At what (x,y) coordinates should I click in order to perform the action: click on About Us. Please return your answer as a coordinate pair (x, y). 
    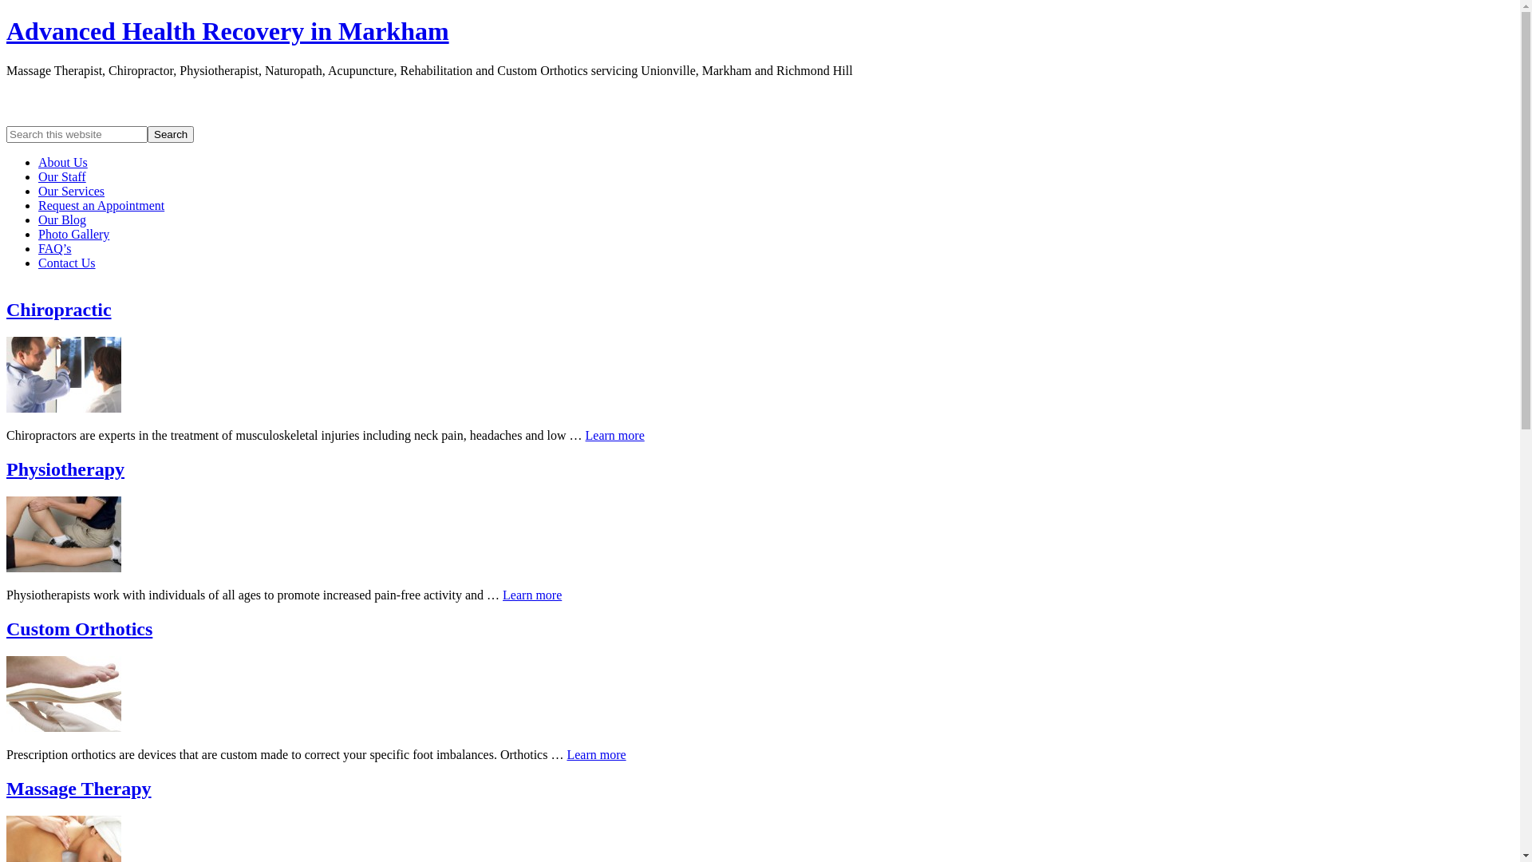
    Looking at the image, I should click on (63, 163).